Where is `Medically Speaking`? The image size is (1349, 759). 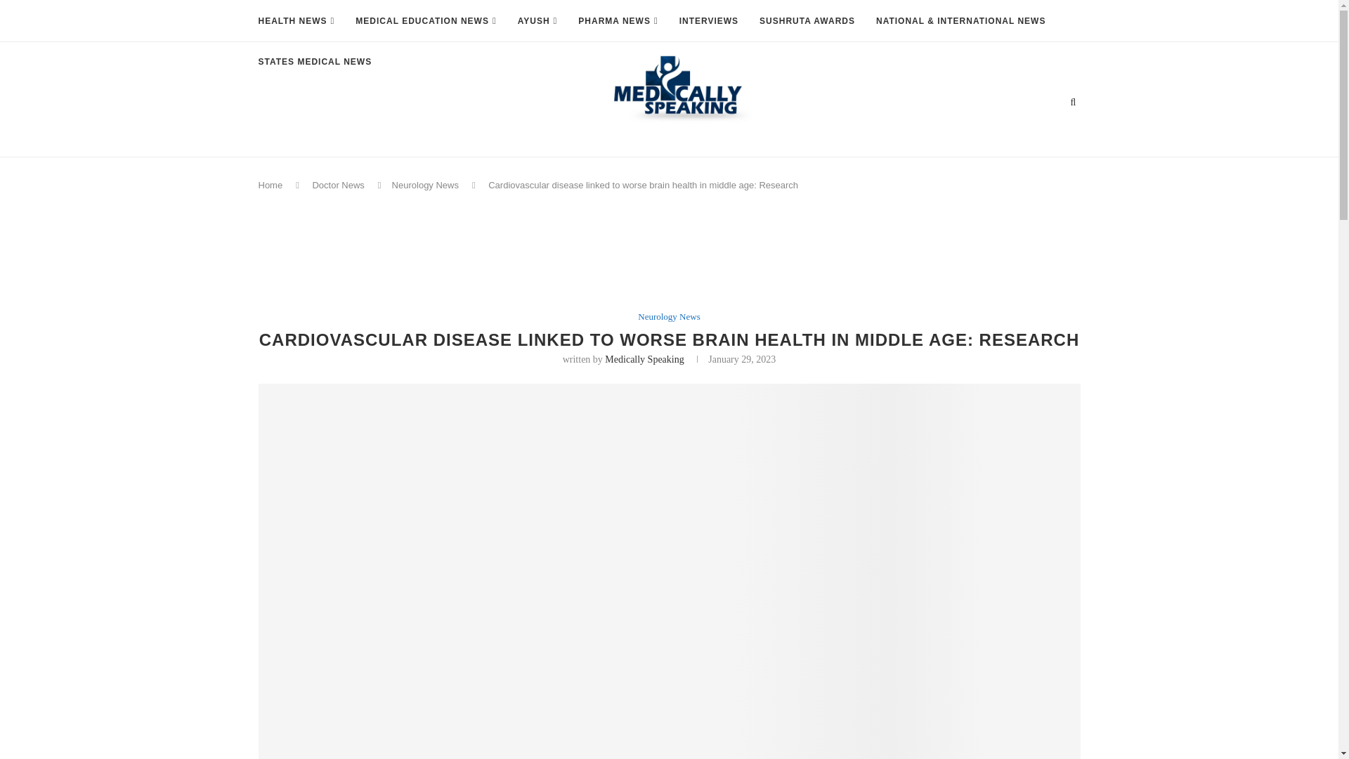
Medically Speaking is located at coordinates (644, 360).